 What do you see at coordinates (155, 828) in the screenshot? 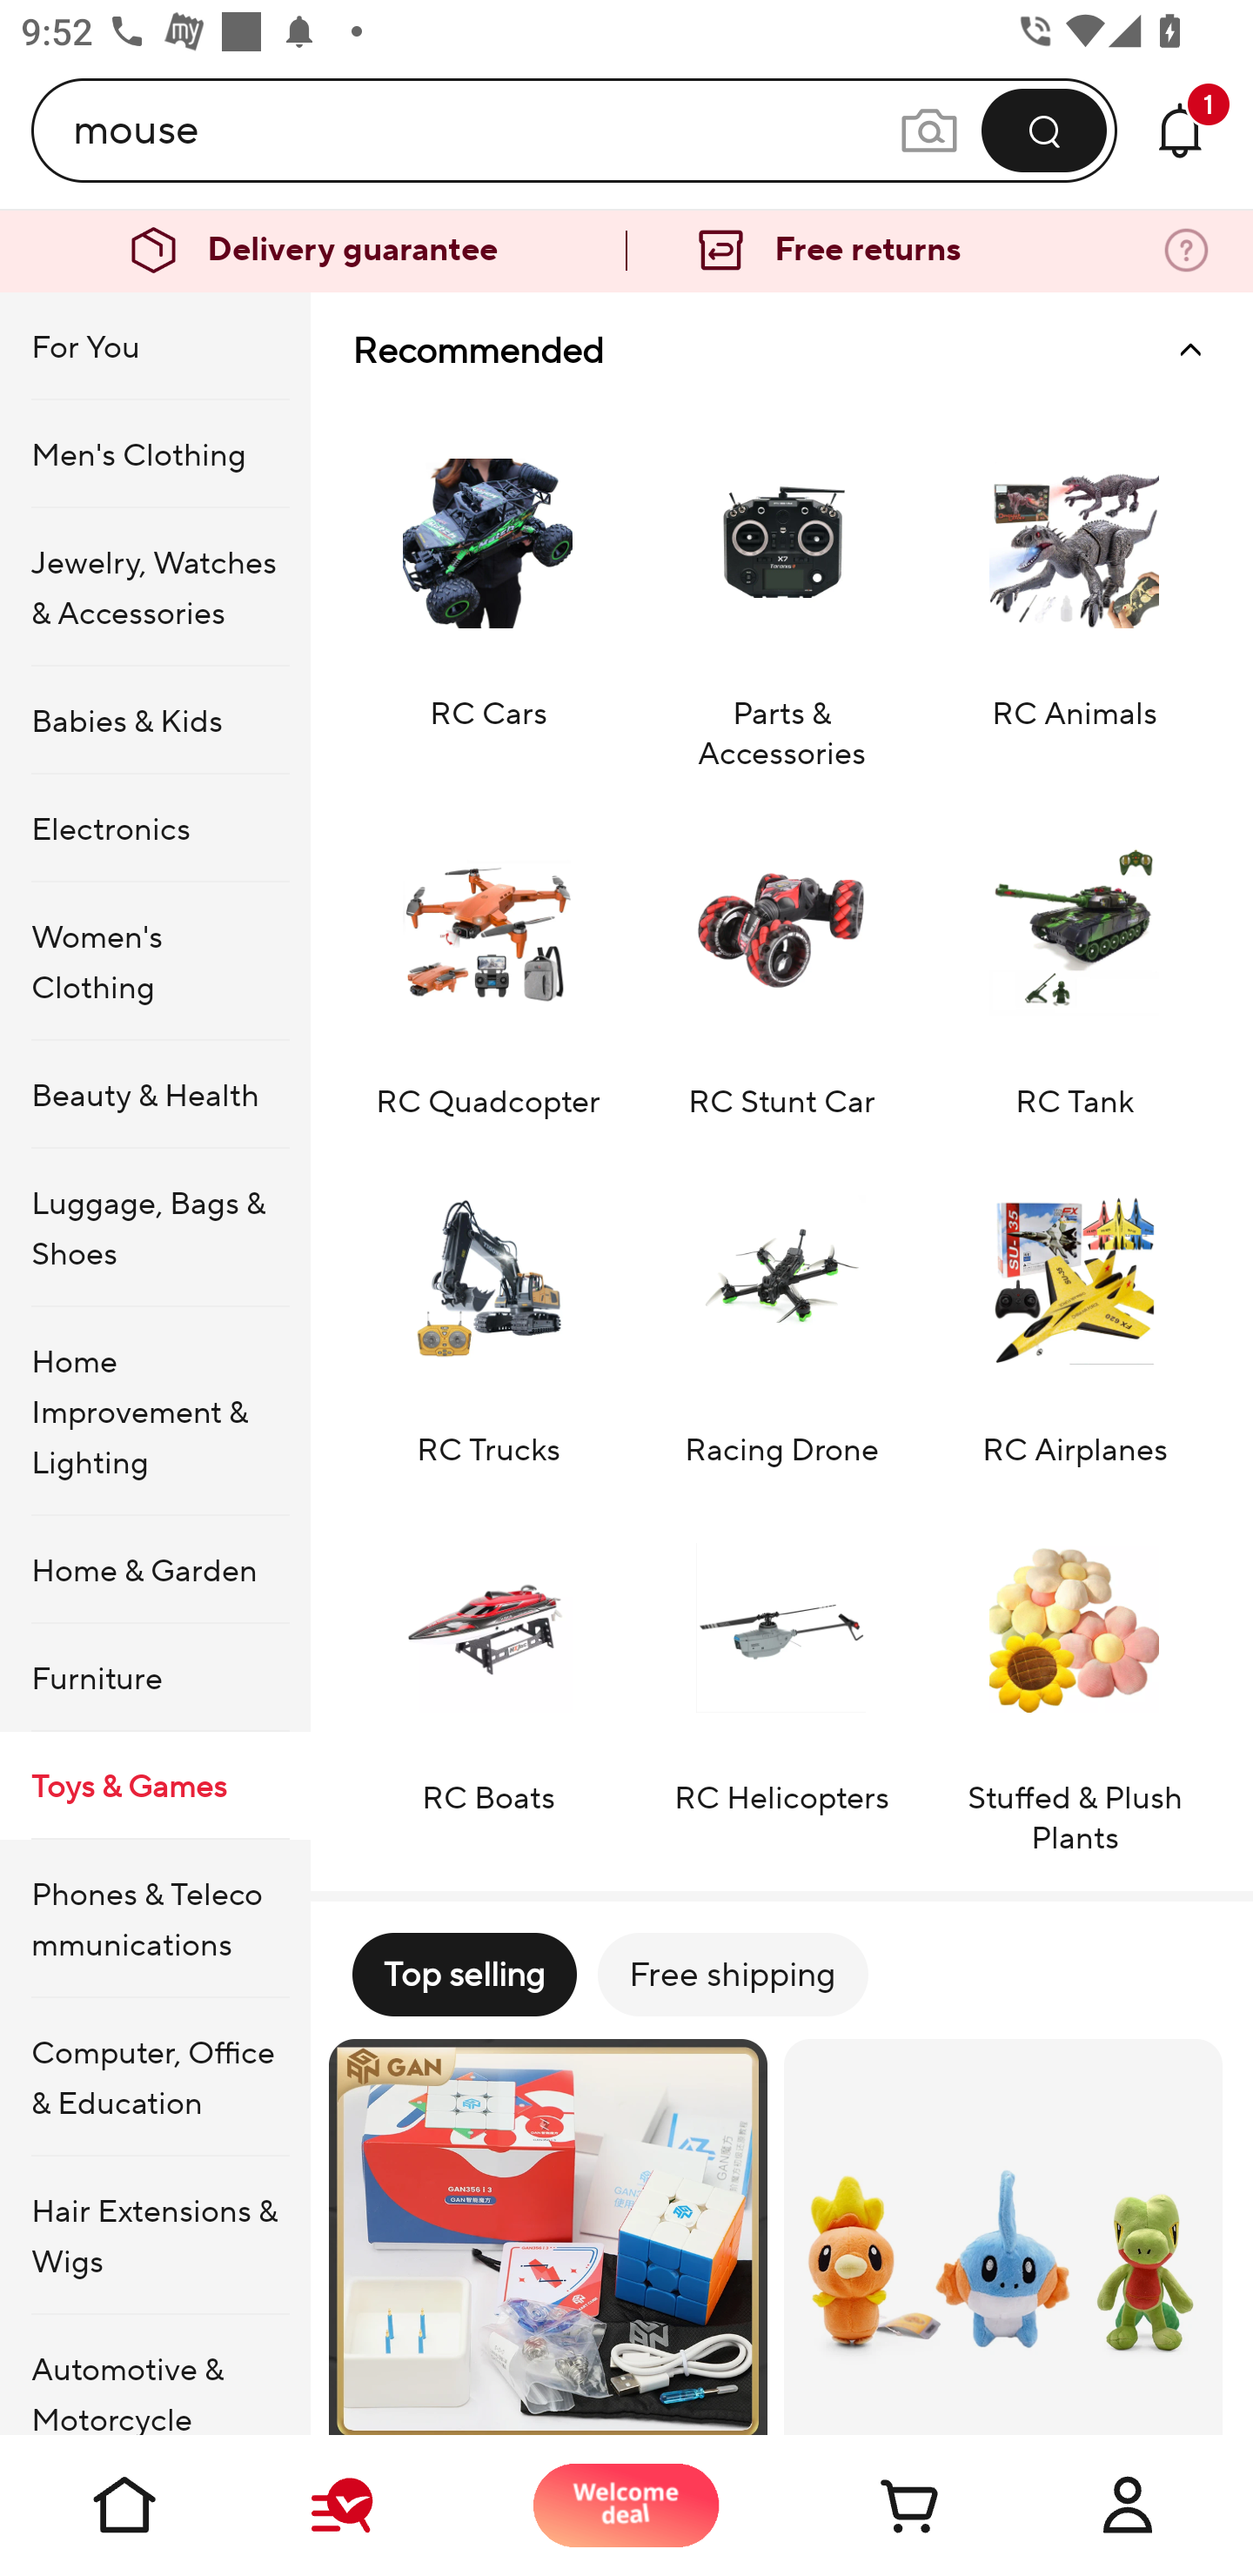
I see `Electronics` at bounding box center [155, 828].